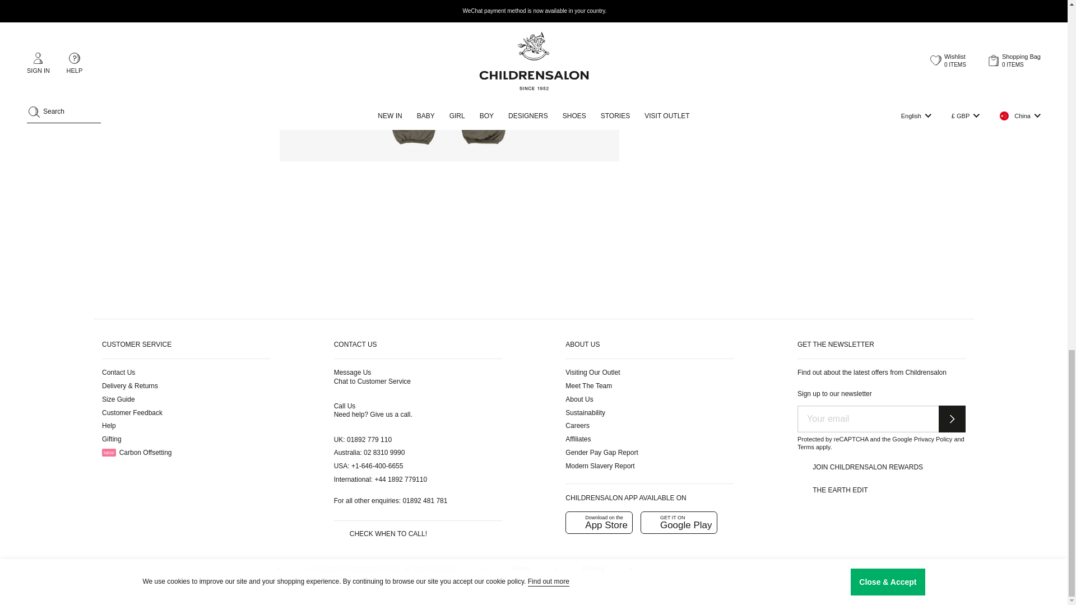 This screenshot has width=1076, height=605. Describe the element at coordinates (245, 573) in the screenshot. I see `TikTok` at that location.